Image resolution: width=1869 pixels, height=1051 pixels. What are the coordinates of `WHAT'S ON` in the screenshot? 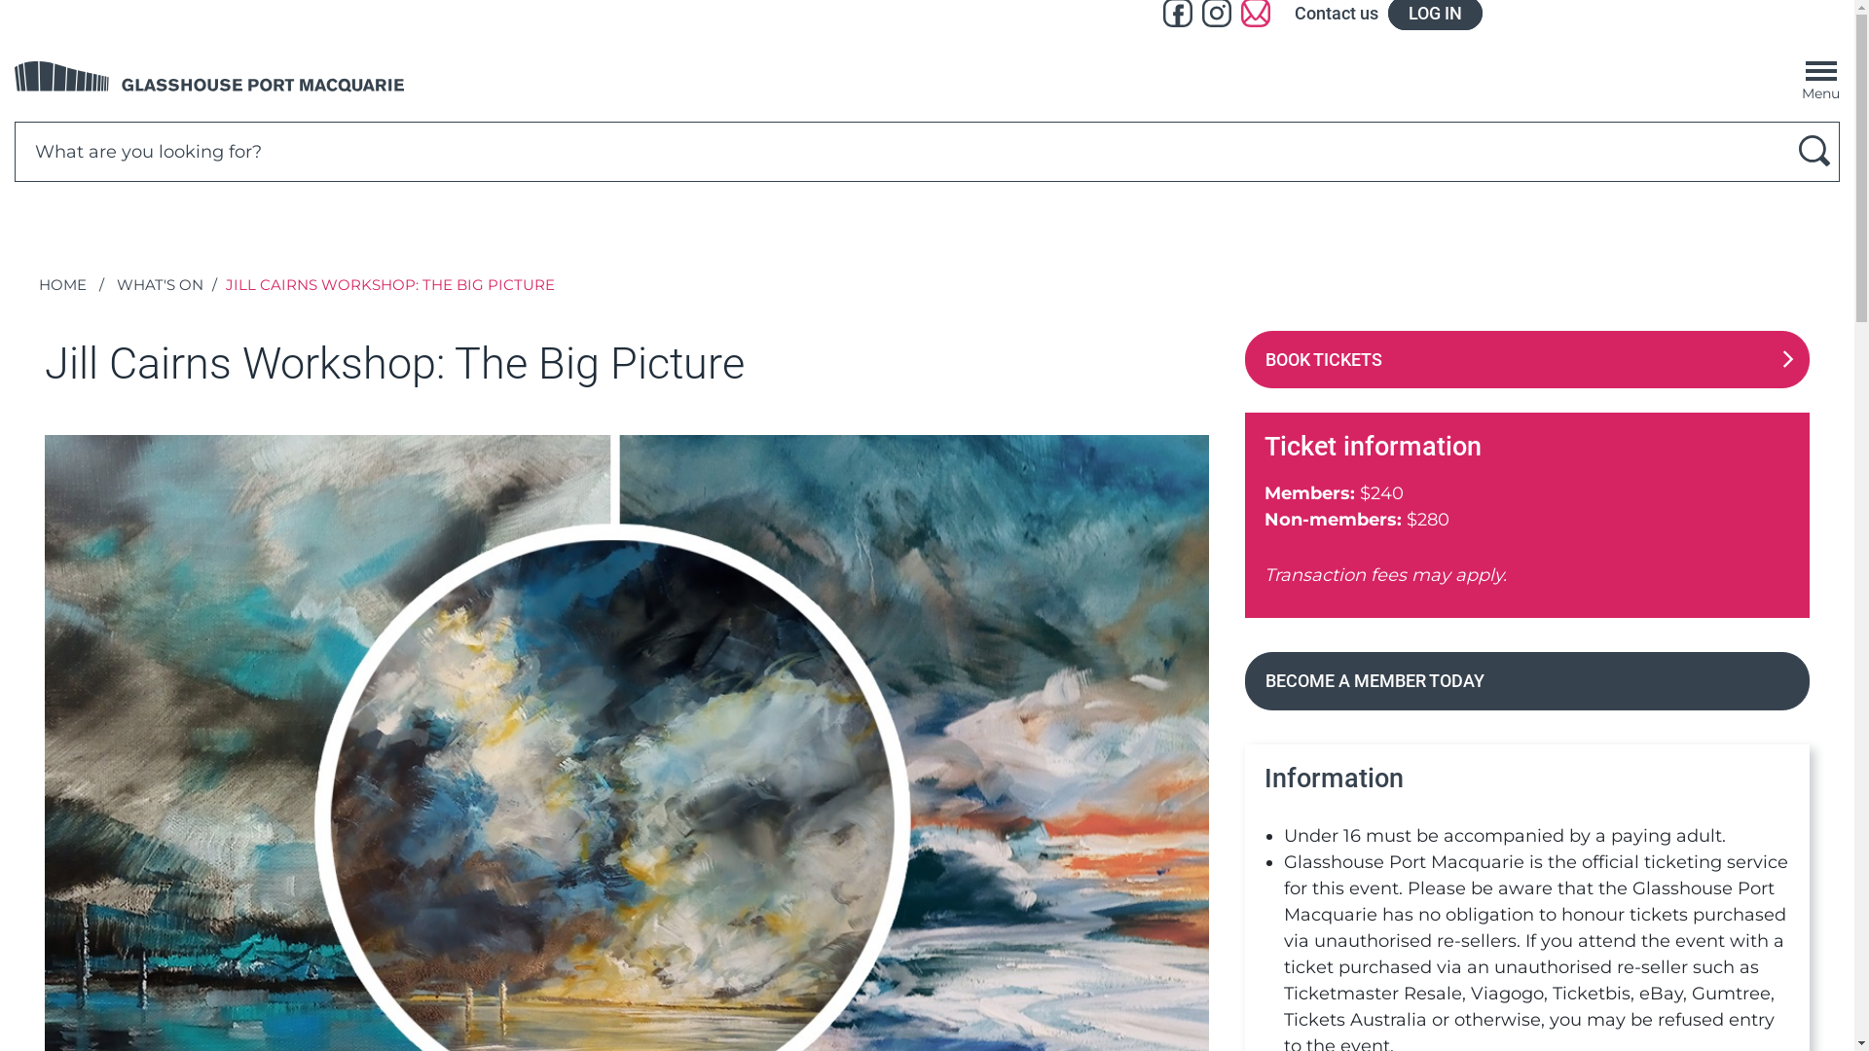 It's located at (160, 284).